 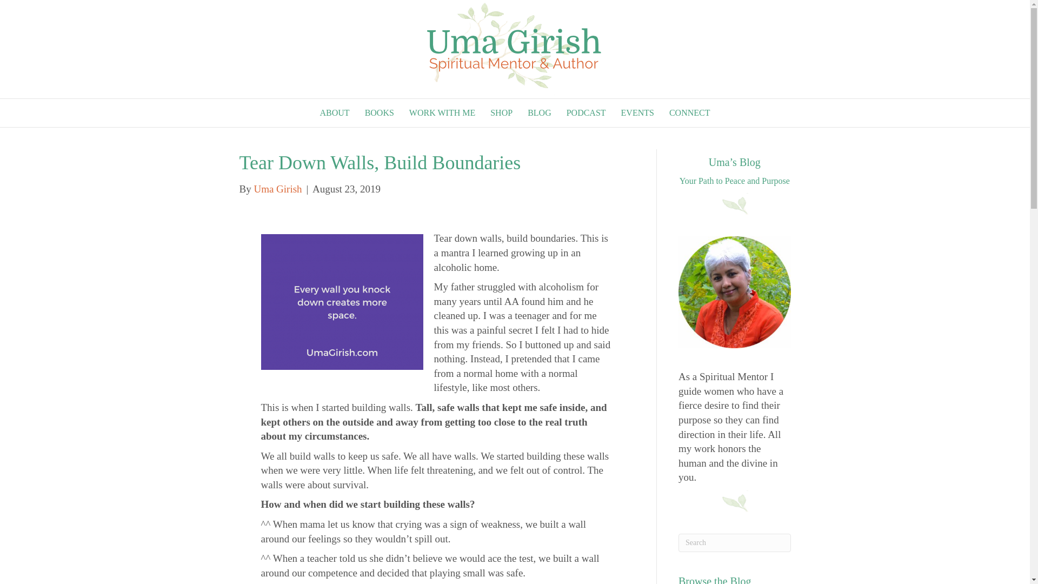 I want to click on PODCAST, so click(x=586, y=112).